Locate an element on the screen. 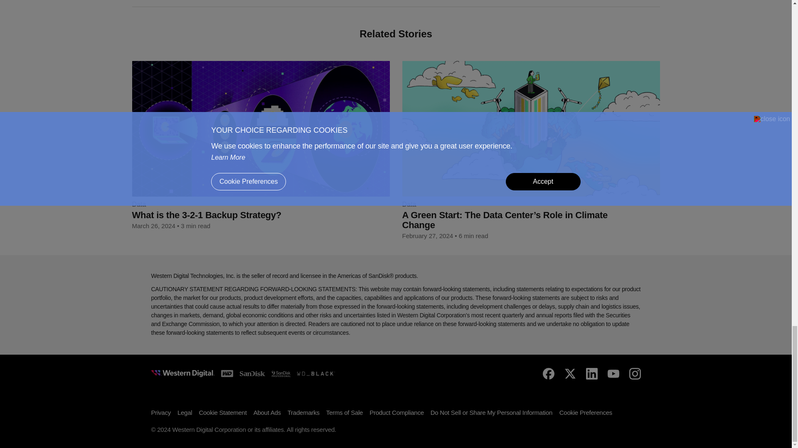 This screenshot has height=448, width=798. Data is located at coordinates (409, 204).